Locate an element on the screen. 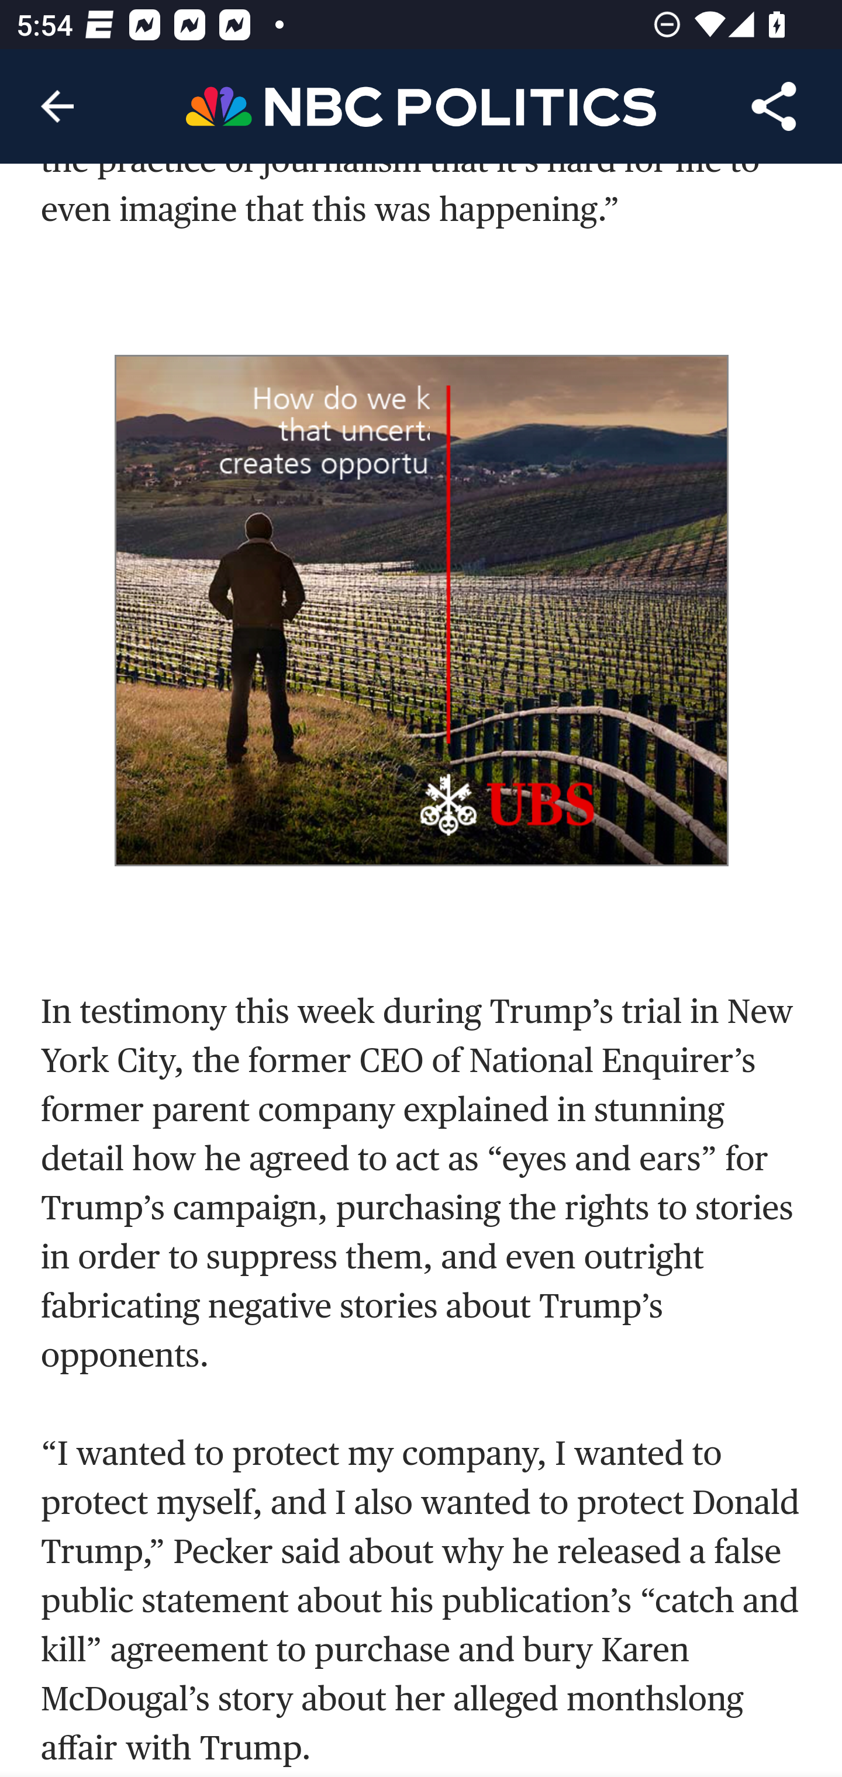 This screenshot has width=842, height=1777. Header, NBC Politics is located at coordinates (421, 105).